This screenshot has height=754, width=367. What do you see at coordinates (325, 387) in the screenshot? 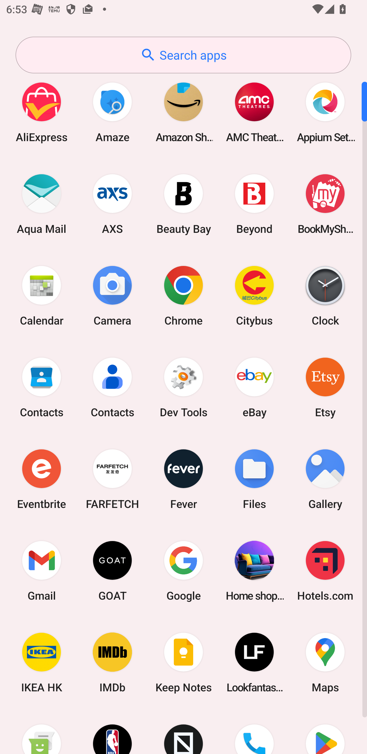
I see `Etsy` at bounding box center [325, 387].